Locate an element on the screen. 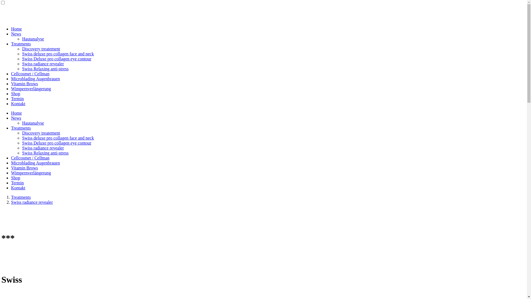  Home is located at coordinates (17, 113).